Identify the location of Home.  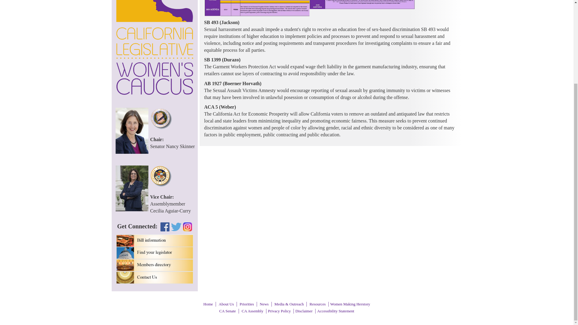
(208, 304).